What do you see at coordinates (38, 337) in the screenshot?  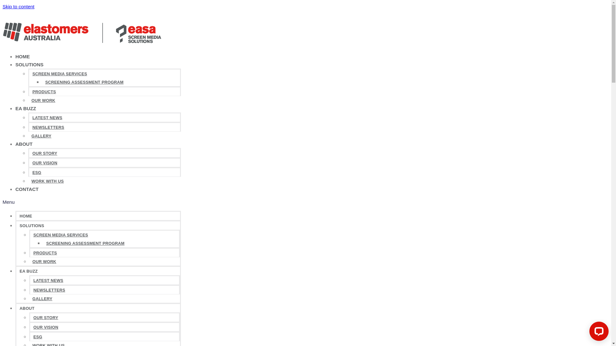 I see `ESG` at bounding box center [38, 337].